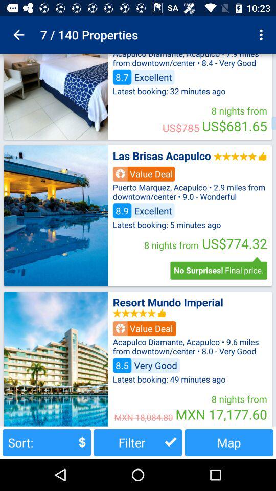 This screenshot has height=491, width=276. What do you see at coordinates (229, 442) in the screenshot?
I see `jump until map button` at bounding box center [229, 442].